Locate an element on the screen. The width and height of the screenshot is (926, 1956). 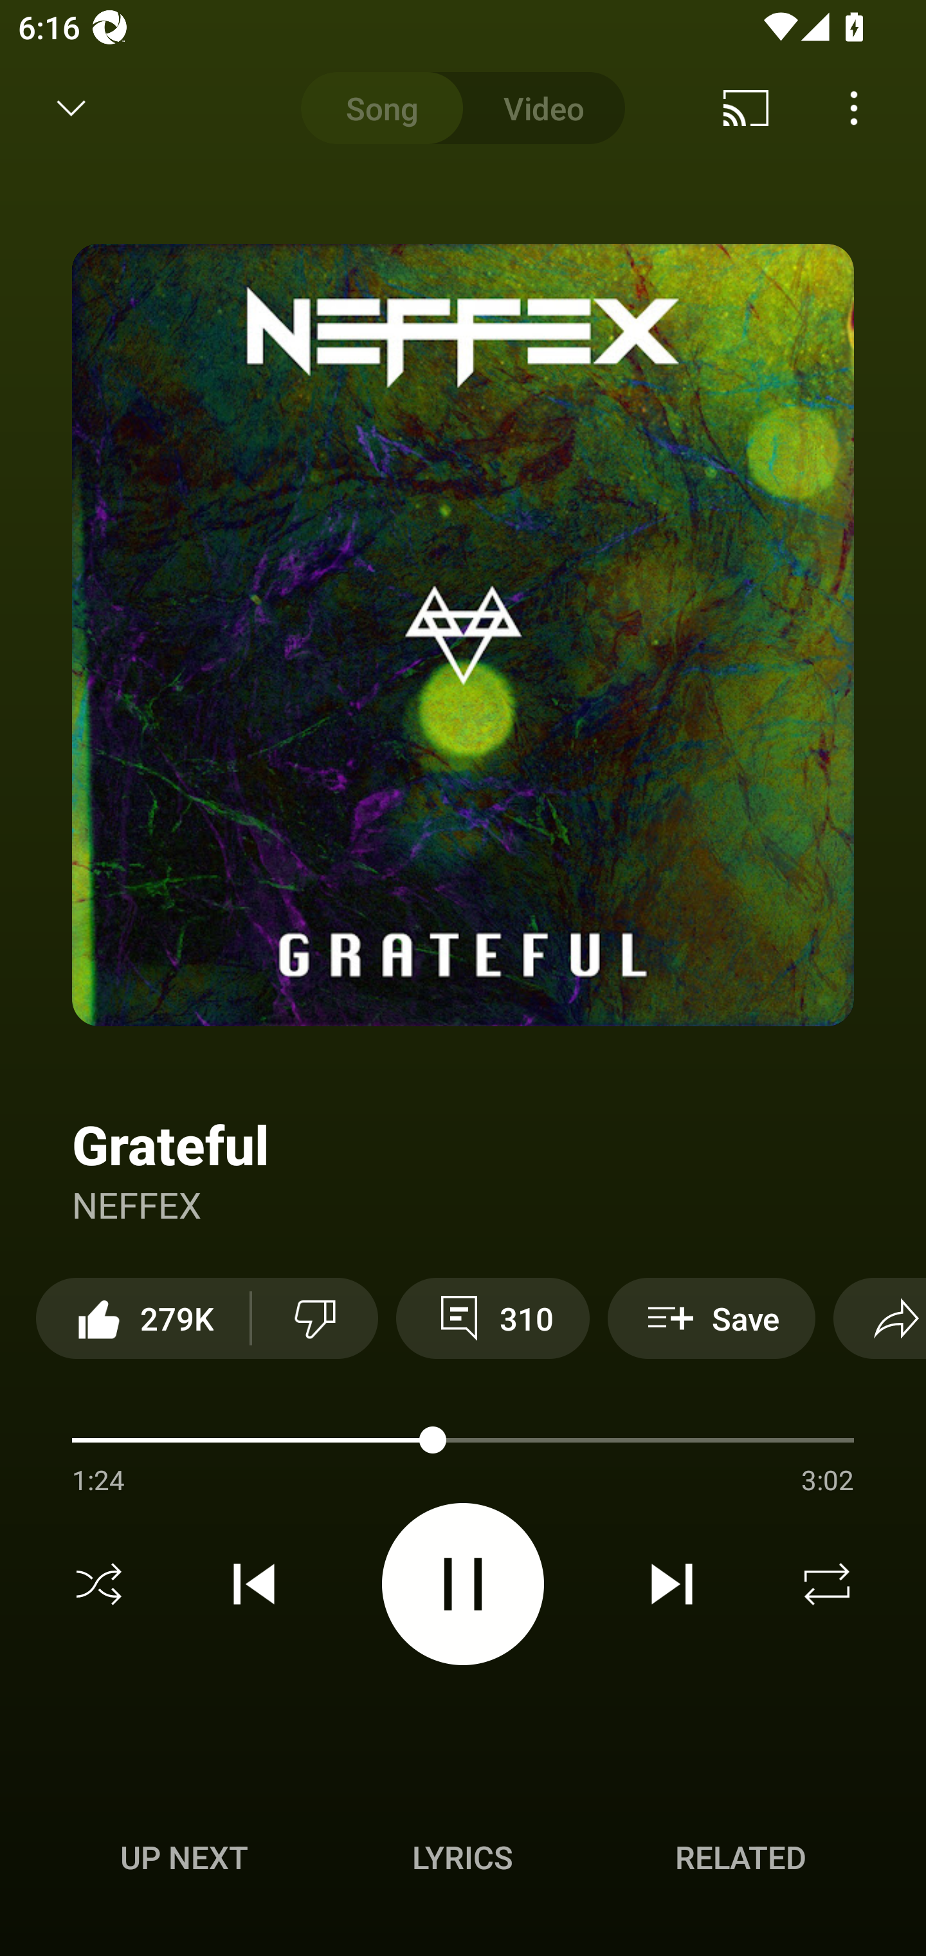
Share is located at coordinates (880, 1318).